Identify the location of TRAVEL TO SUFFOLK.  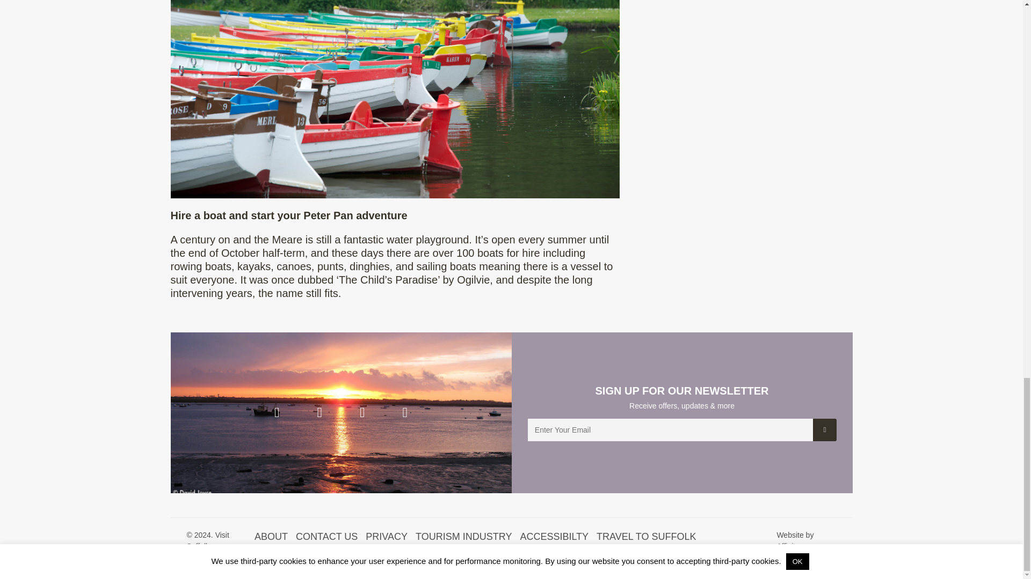
(647, 537).